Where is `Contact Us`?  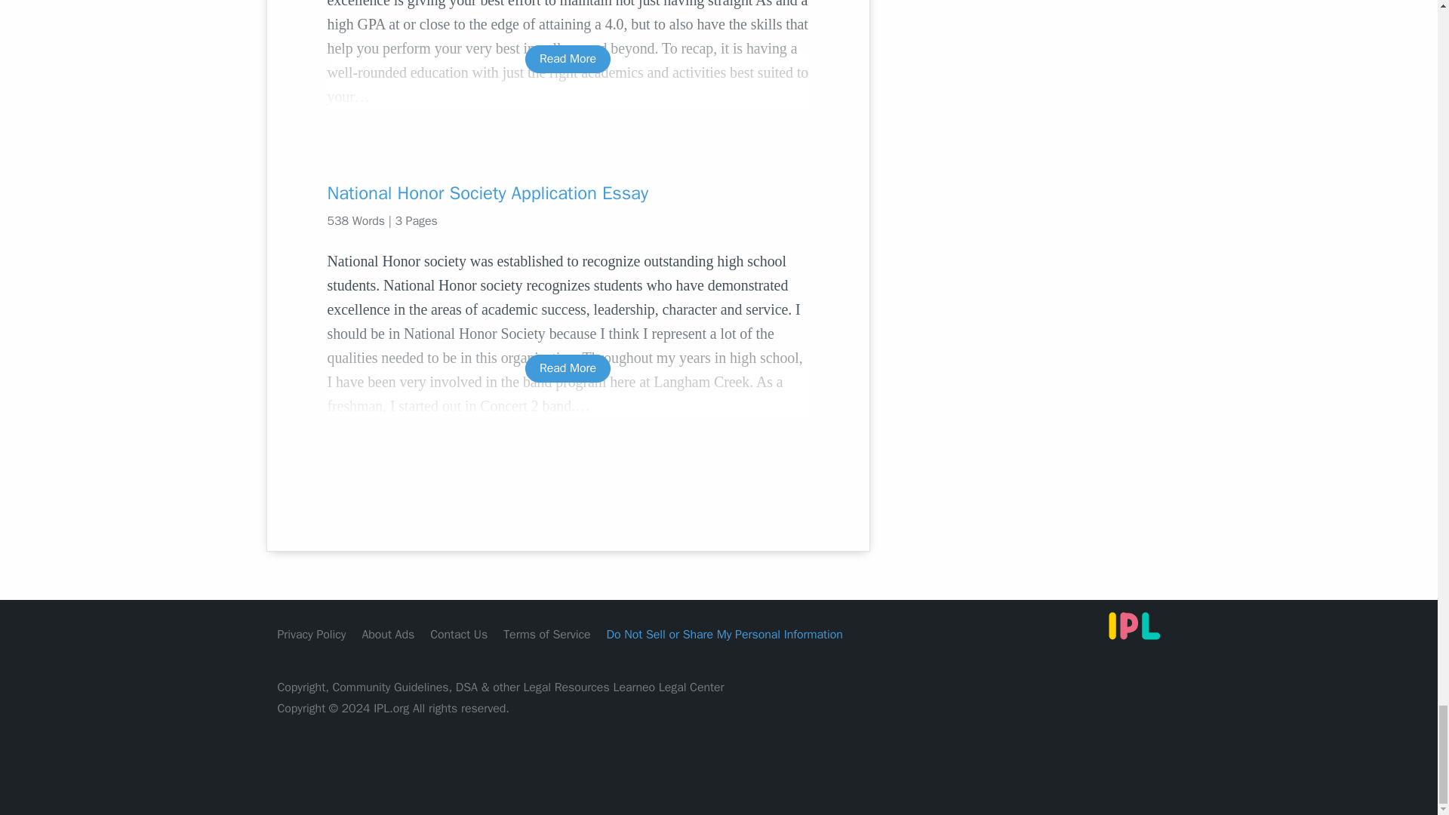
Contact Us is located at coordinates (459, 634).